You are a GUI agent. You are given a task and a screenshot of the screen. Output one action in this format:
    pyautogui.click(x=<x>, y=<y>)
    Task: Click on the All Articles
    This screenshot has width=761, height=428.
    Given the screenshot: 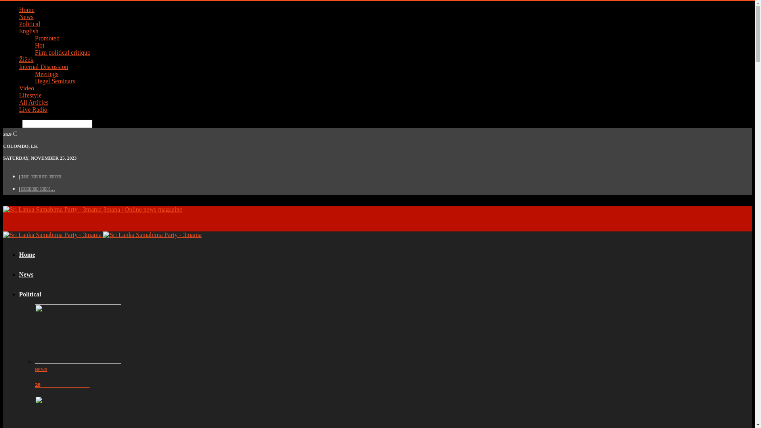 What is the action you would take?
    pyautogui.click(x=34, y=102)
    